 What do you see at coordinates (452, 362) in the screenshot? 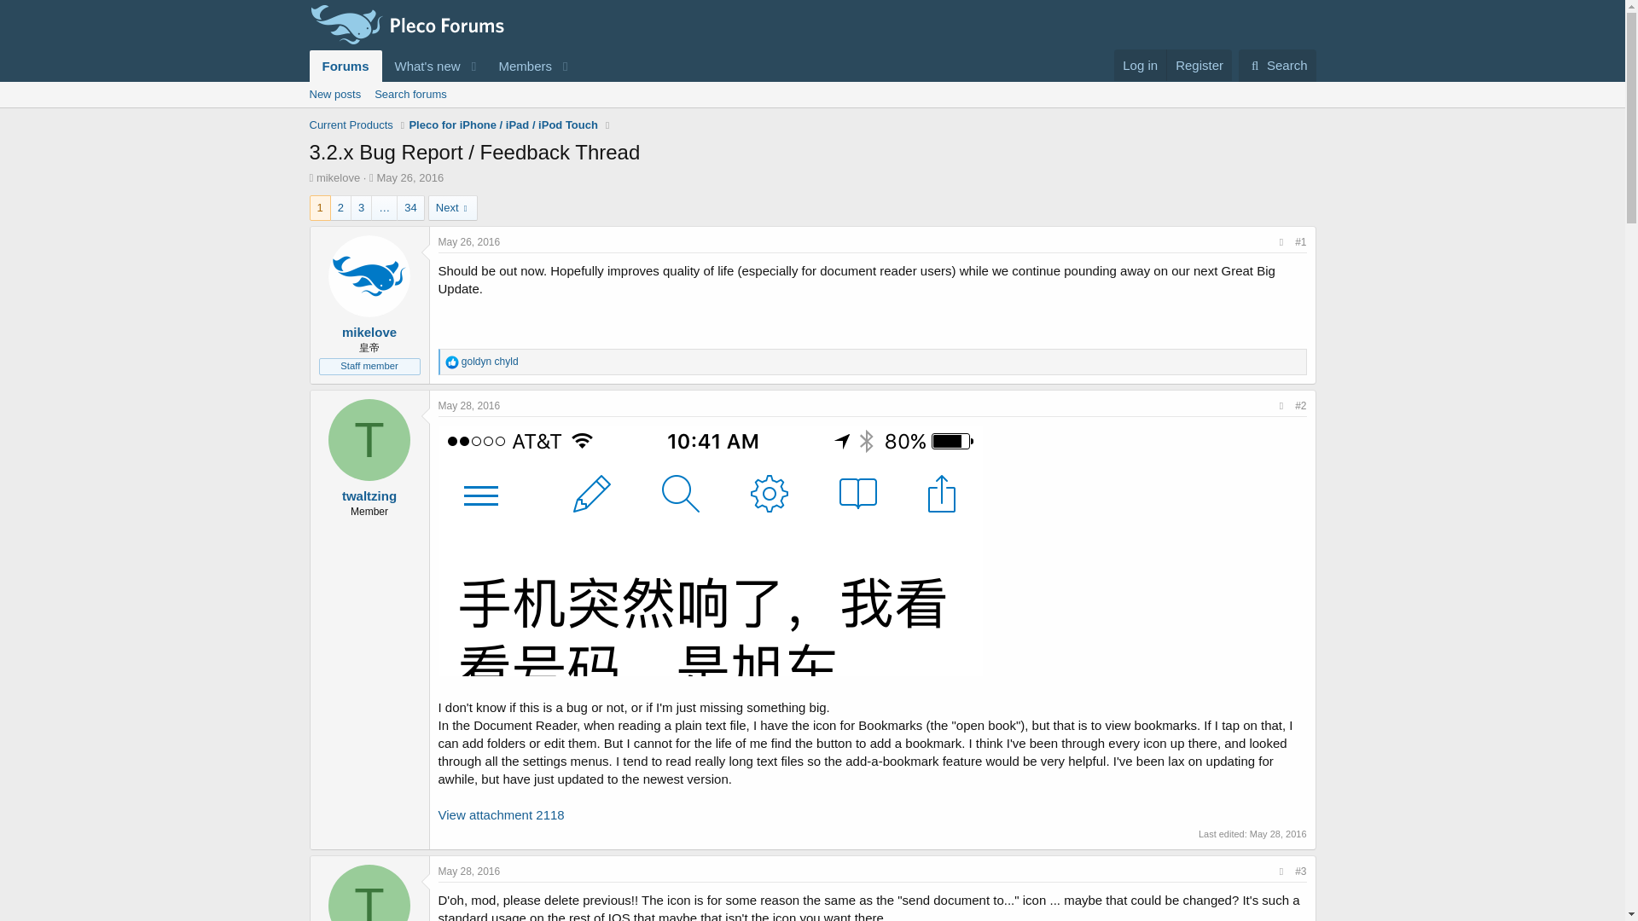
I see `Search forums` at bounding box center [452, 362].